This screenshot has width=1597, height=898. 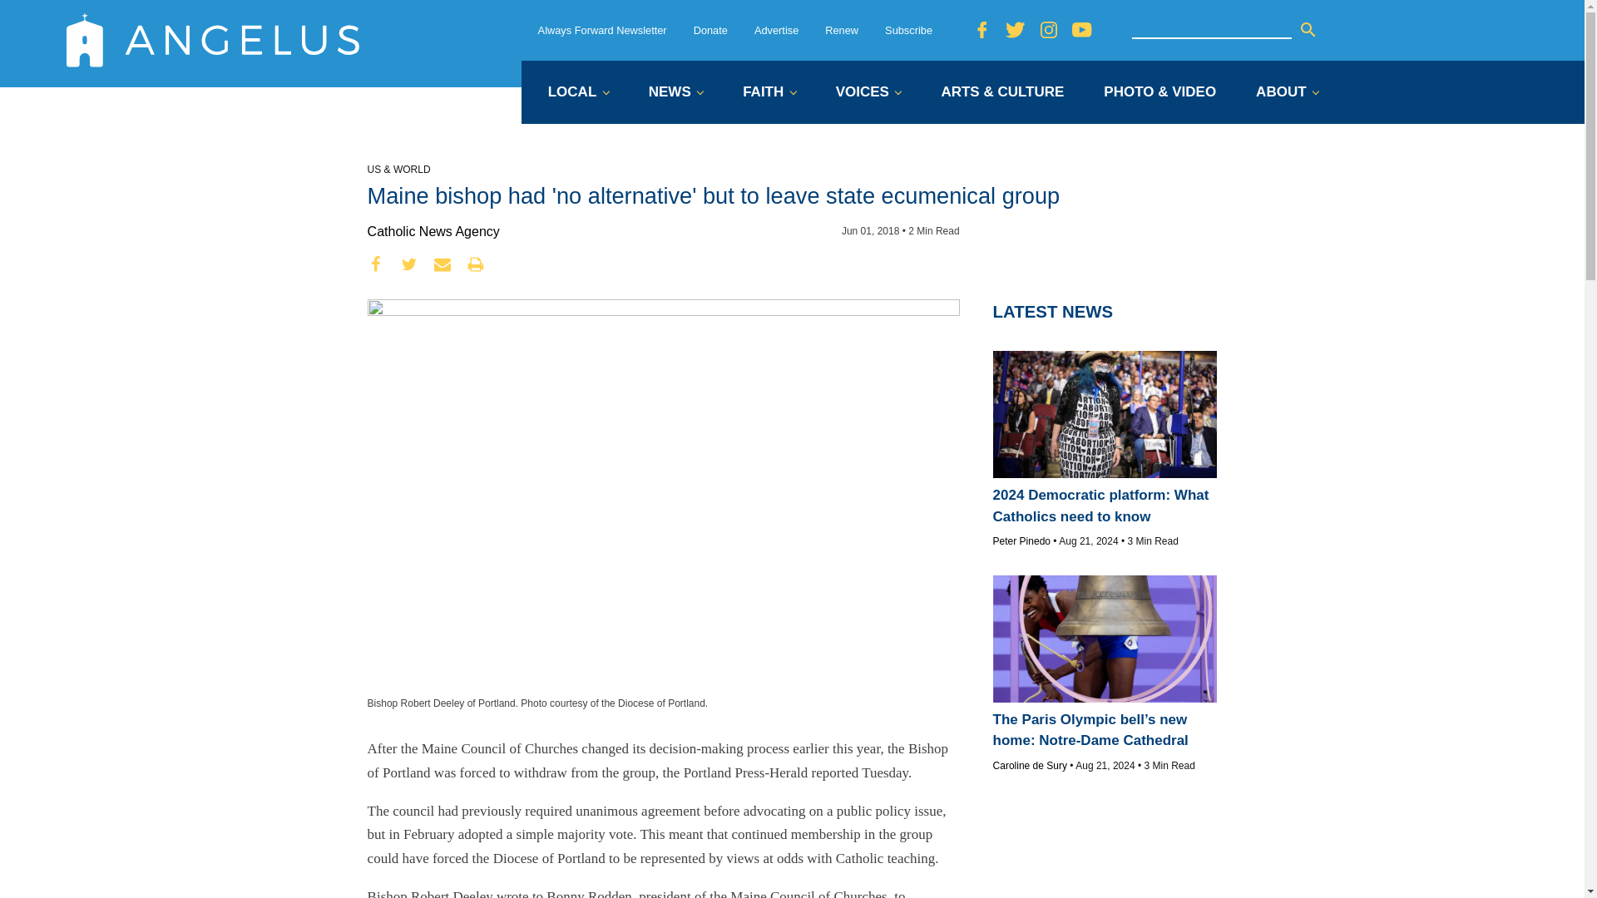 What do you see at coordinates (769, 93) in the screenshot?
I see `FAITH` at bounding box center [769, 93].